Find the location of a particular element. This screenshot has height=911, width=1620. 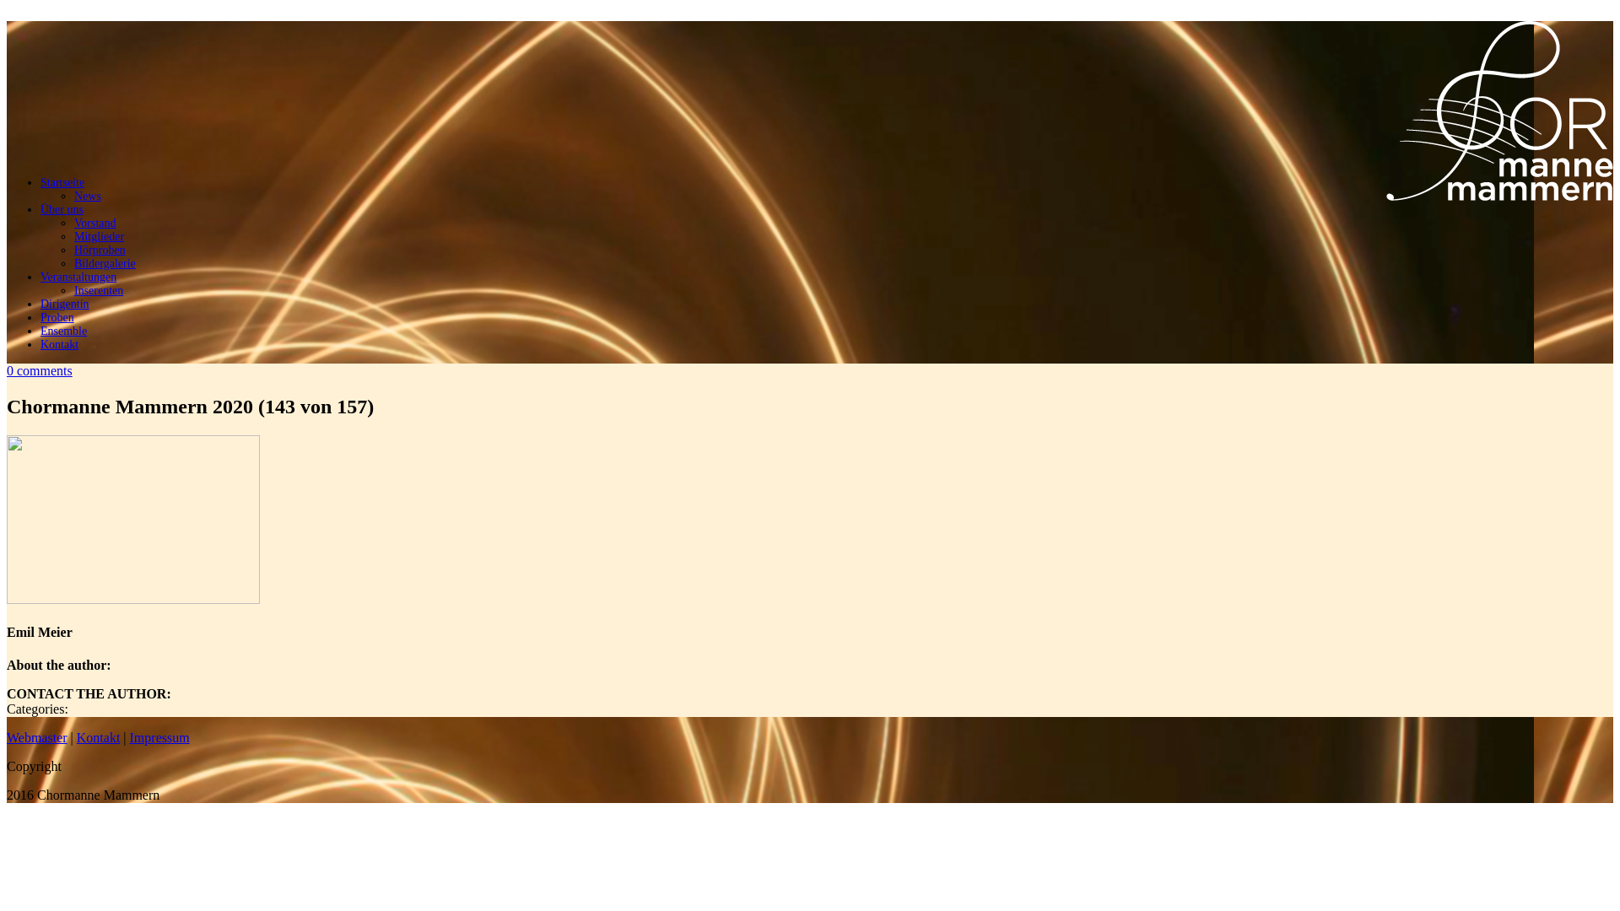

Mitglieder is located at coordinates (100, 236).